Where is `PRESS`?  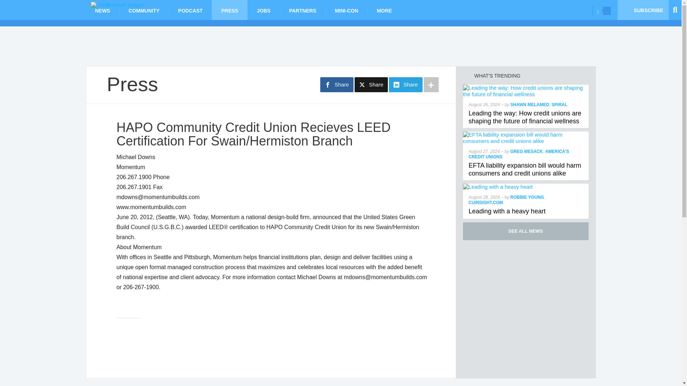
PRESS is located at coordinates (229, 10).